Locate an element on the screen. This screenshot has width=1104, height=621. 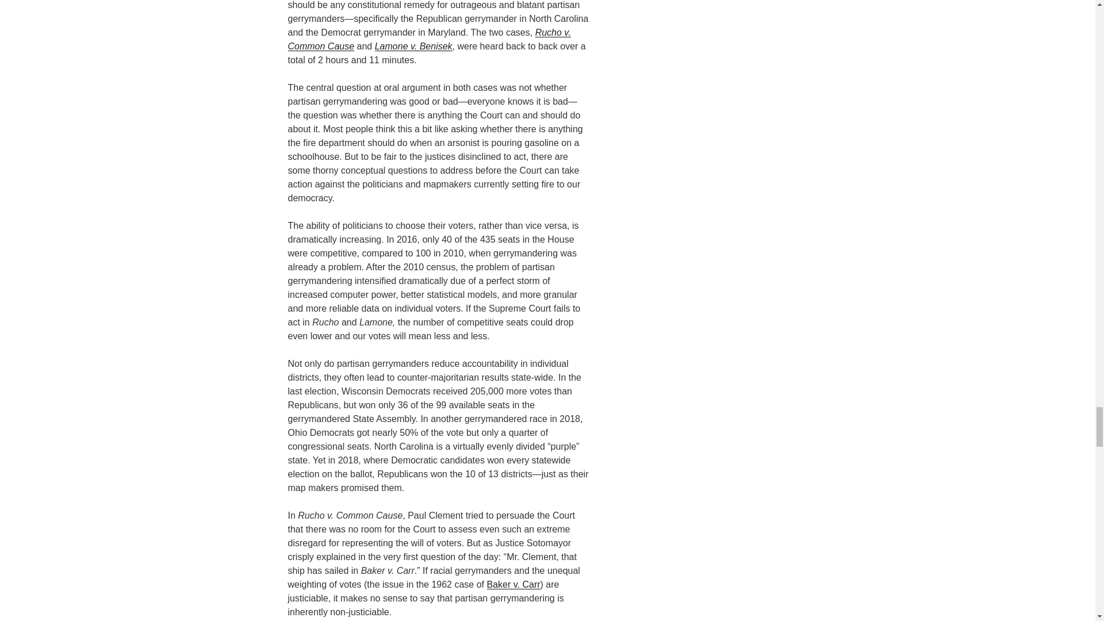
Rucho v. Common Cause is located at coordinates (429, 39).